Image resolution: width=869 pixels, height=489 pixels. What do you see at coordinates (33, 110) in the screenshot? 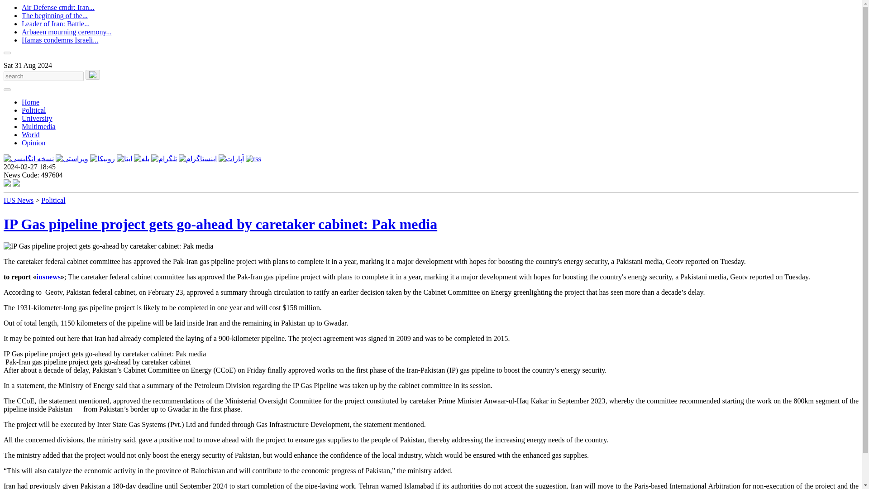
I see `Political` at bounding box center [33, 110].